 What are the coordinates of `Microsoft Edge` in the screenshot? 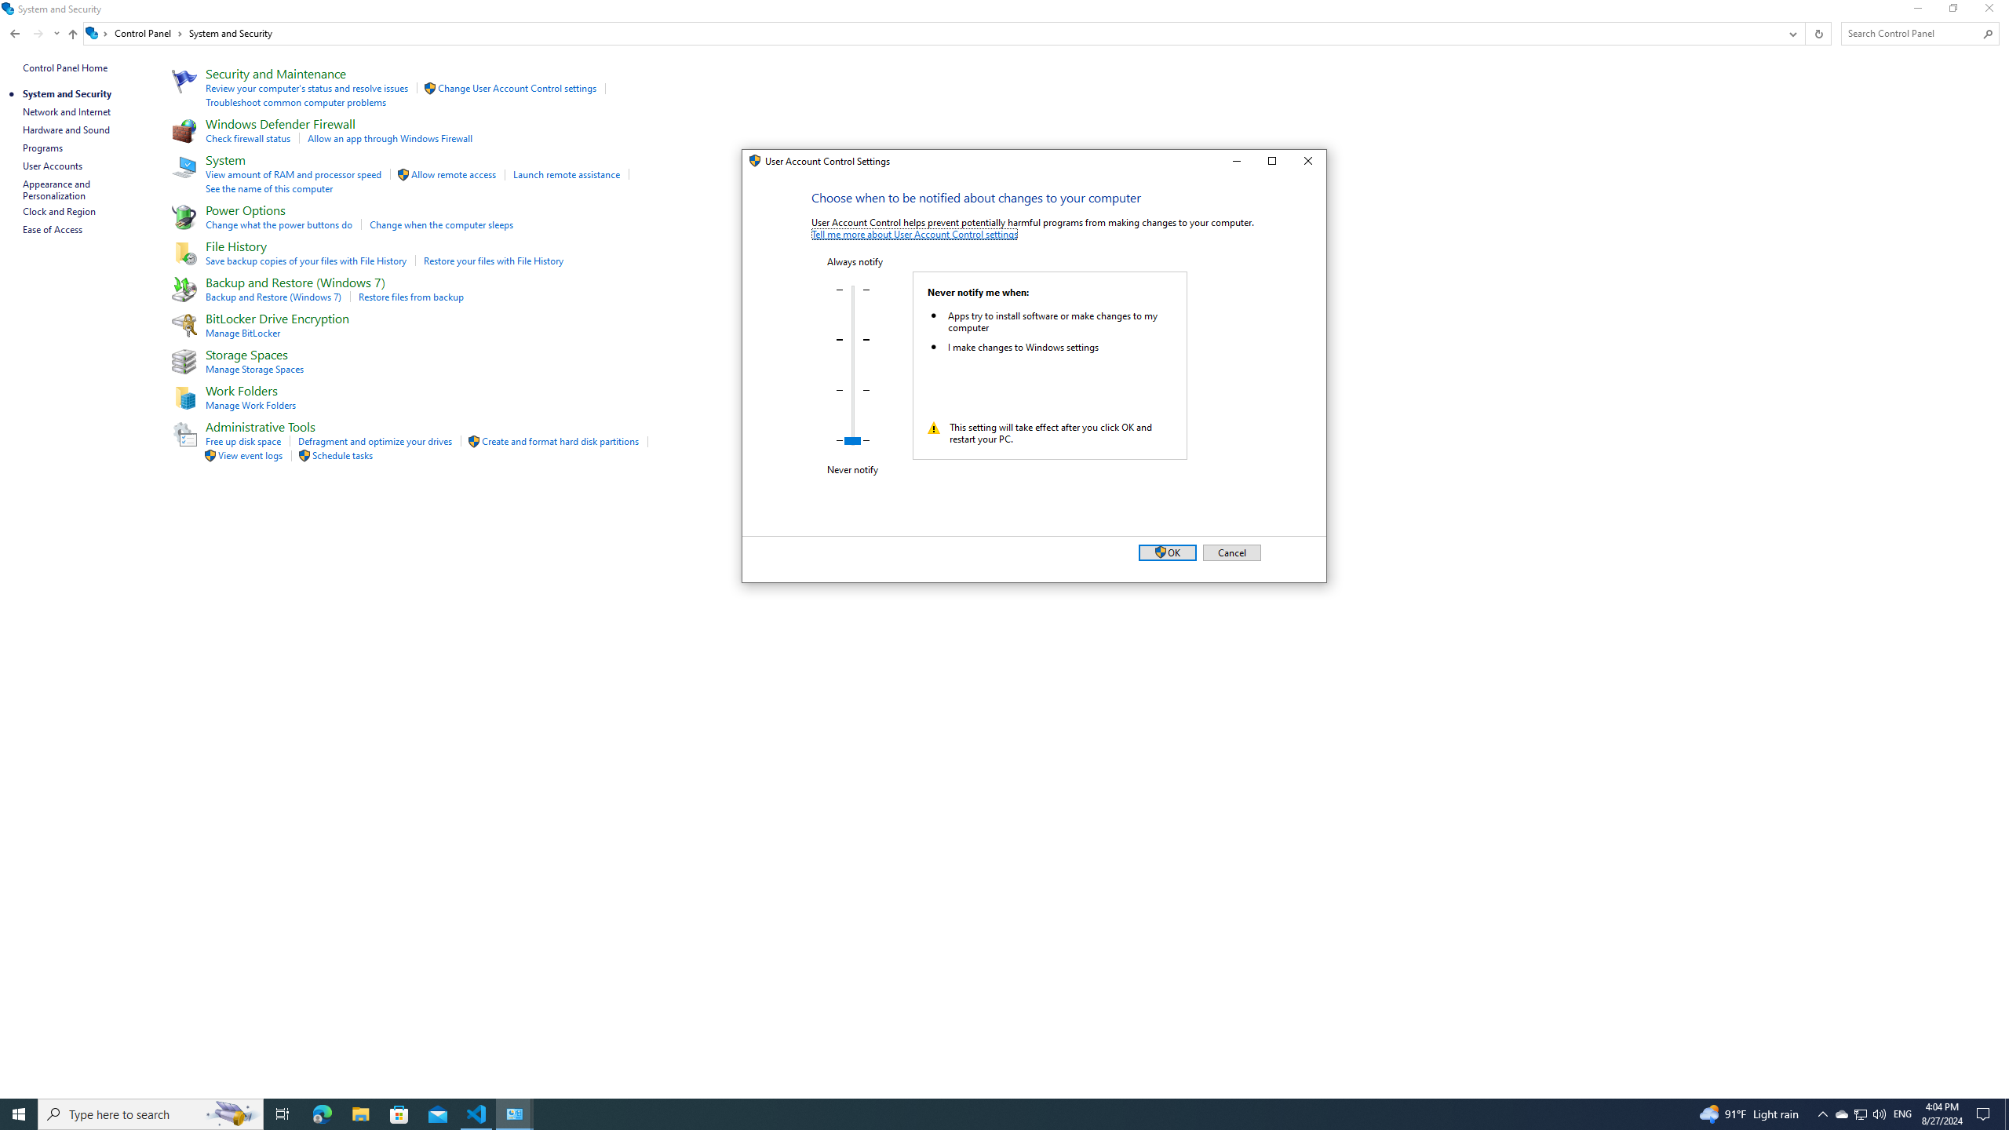 It's located at (322, 1114).